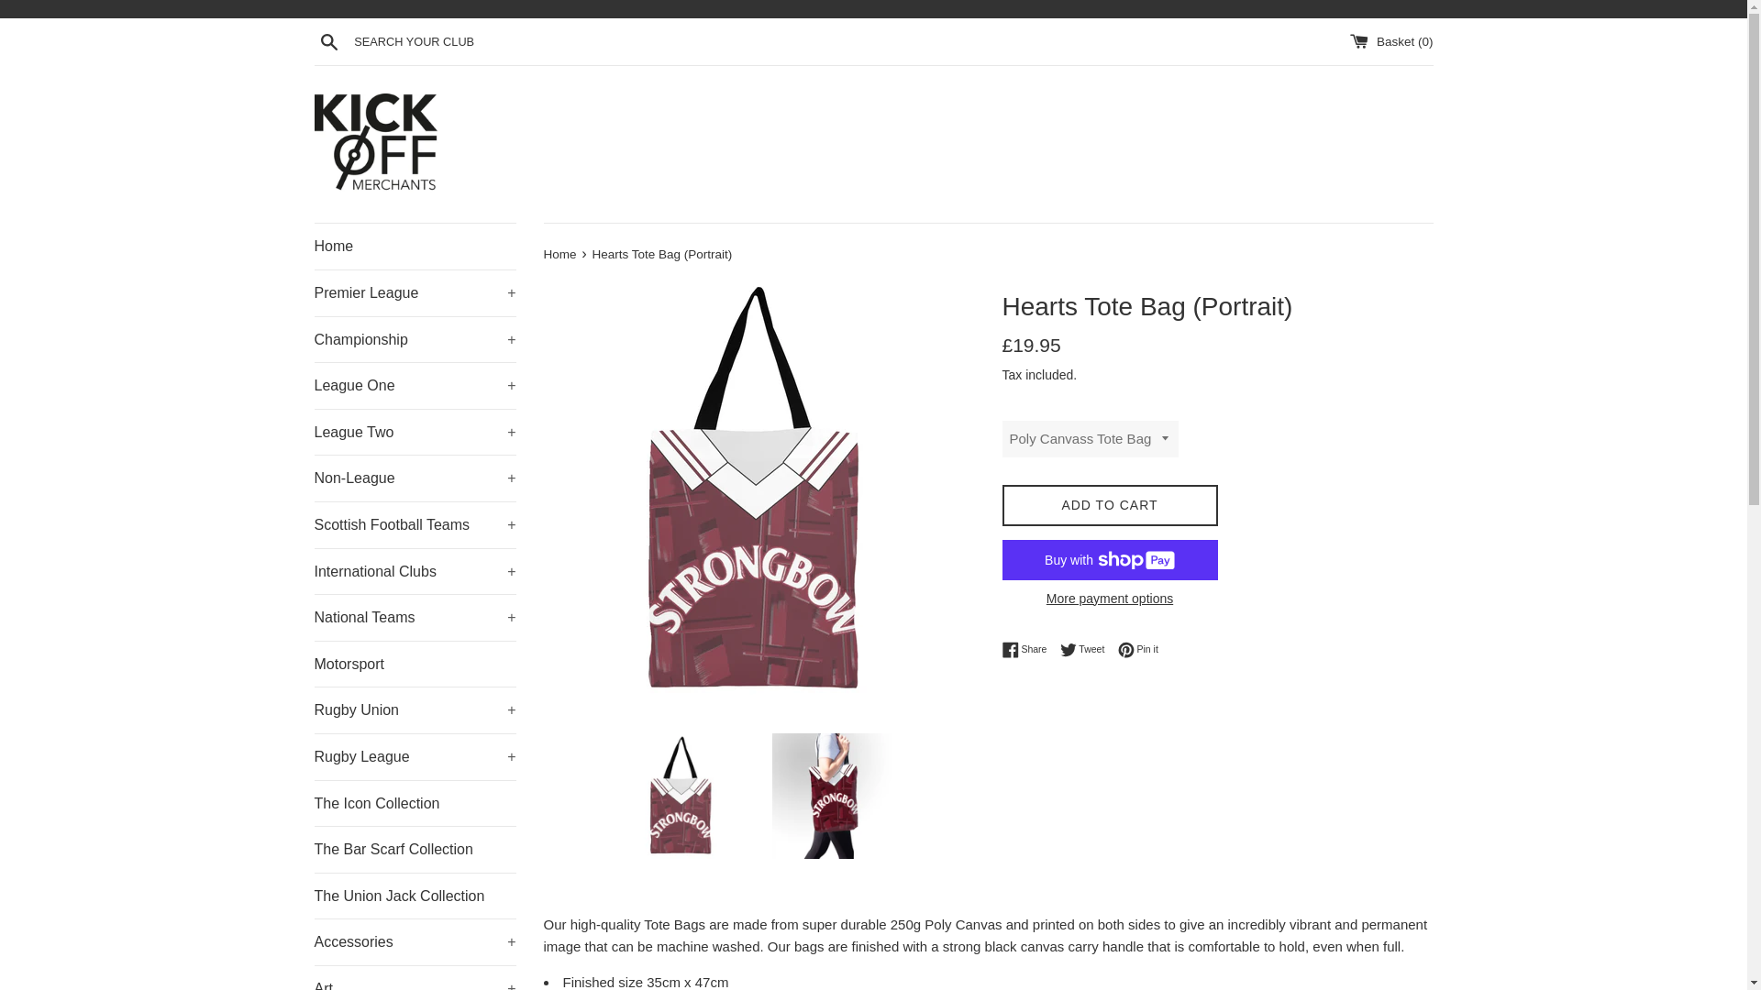  What do you see at coordinates (1138, 649) in the screenshot?
I see `Pin on Pinterest` at bounding box center [1138, 649].